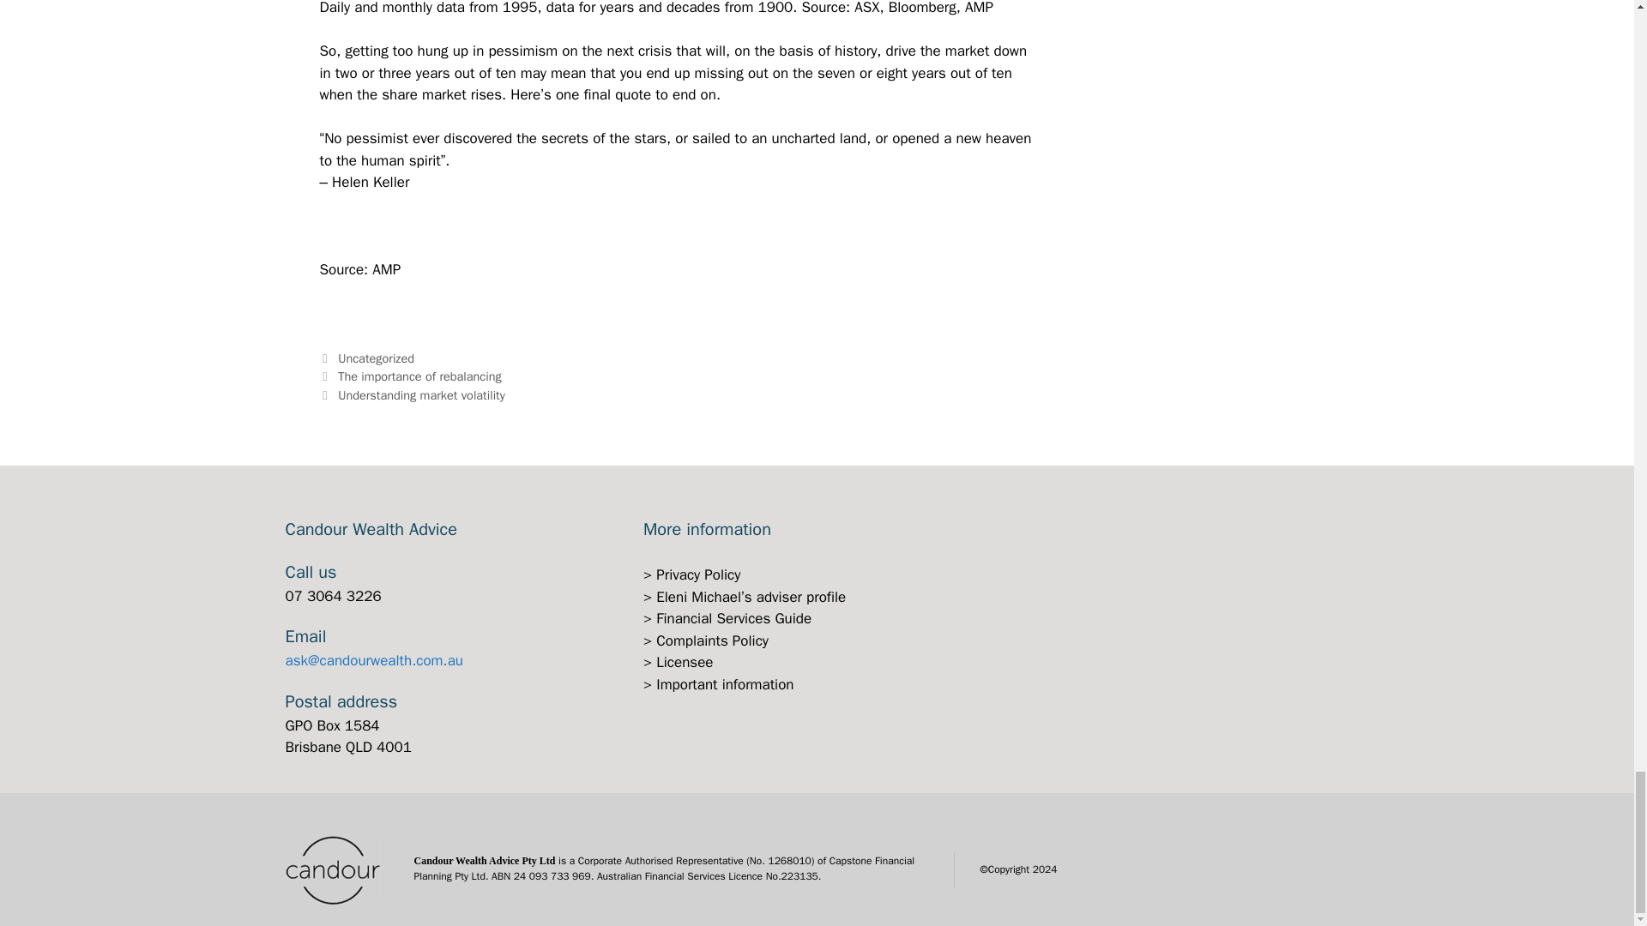 The height and width of the screenshot is (926, 1647). Describe the element at coordinates (376, 358) in the screenshot. I see `Uncategorized` at that location.